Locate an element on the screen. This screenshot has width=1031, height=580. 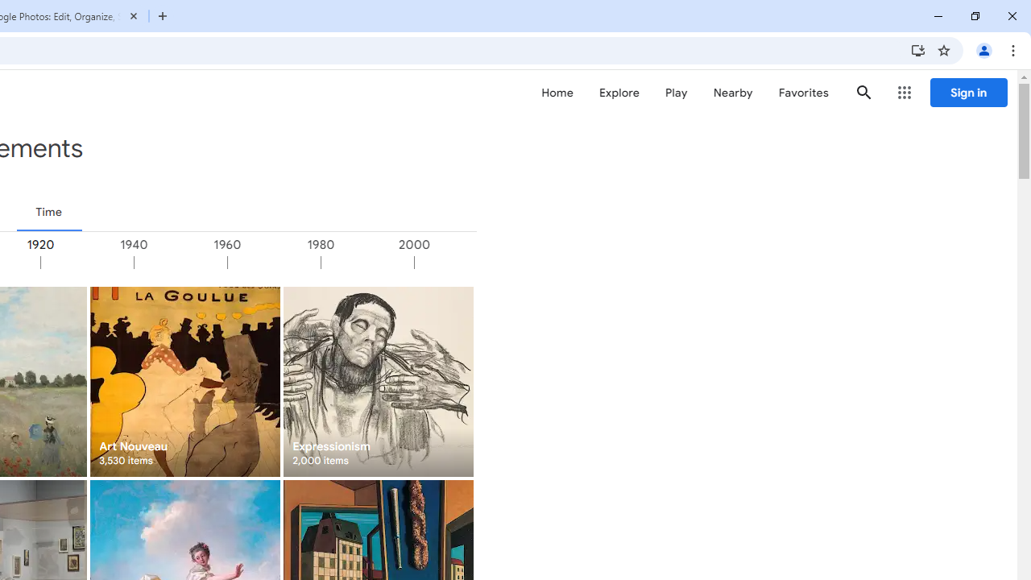
2000 is located at coordinates (460, 263).